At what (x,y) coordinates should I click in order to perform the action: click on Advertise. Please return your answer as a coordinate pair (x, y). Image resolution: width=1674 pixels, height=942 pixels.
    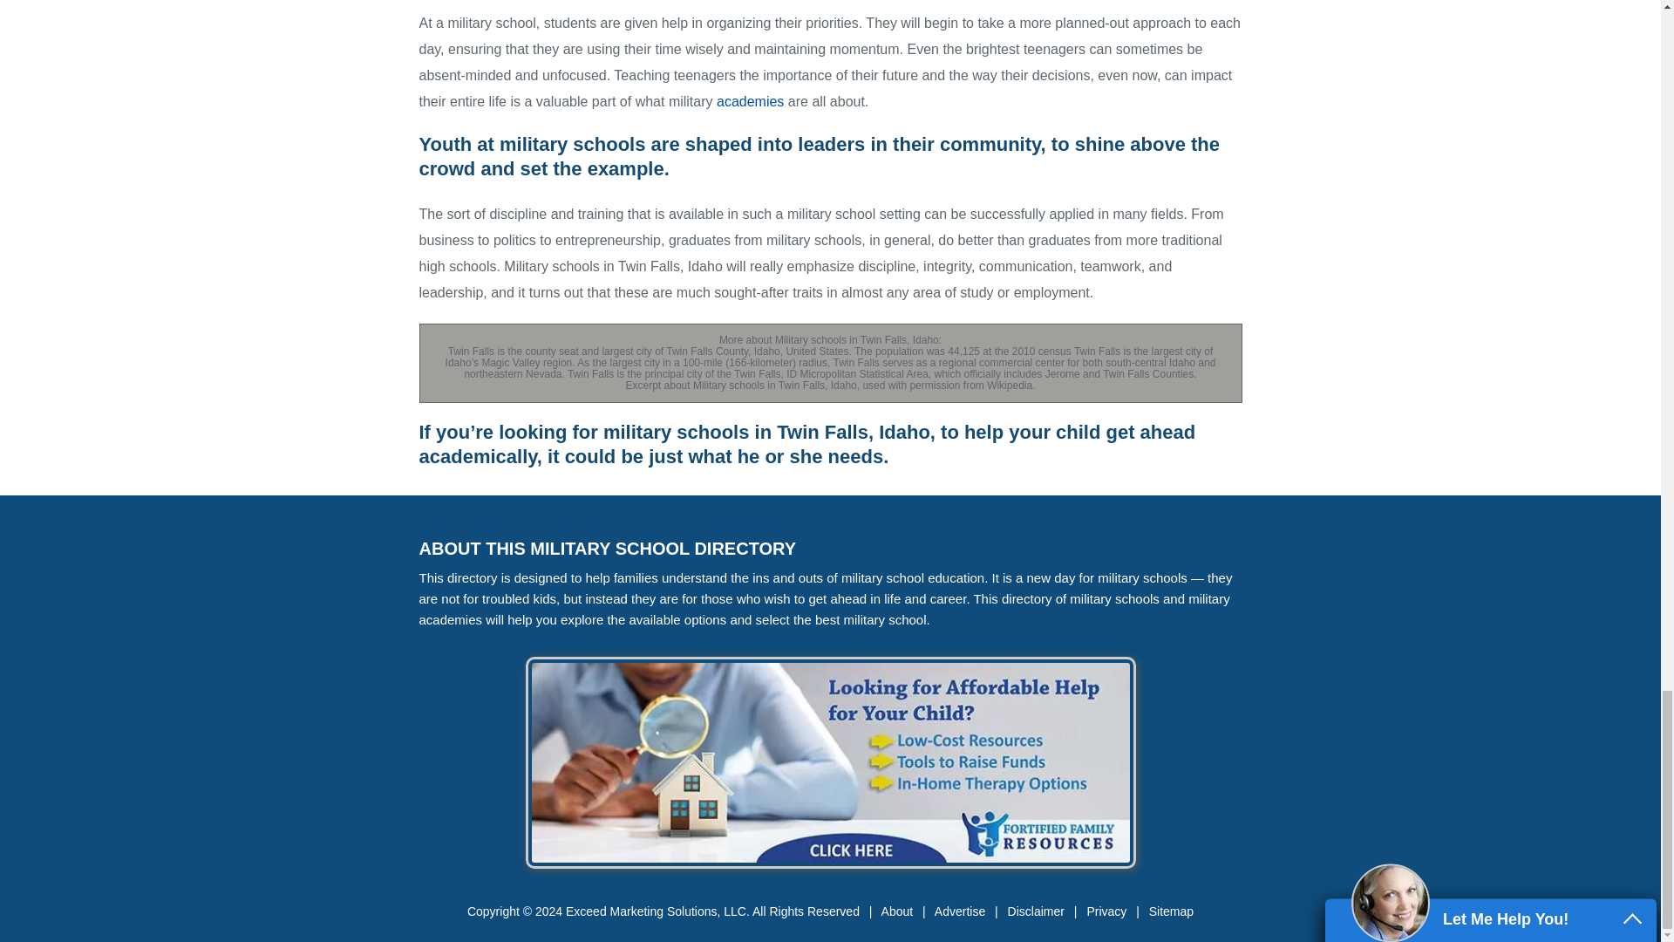
    Looking at the image, I should click on (959, 911).